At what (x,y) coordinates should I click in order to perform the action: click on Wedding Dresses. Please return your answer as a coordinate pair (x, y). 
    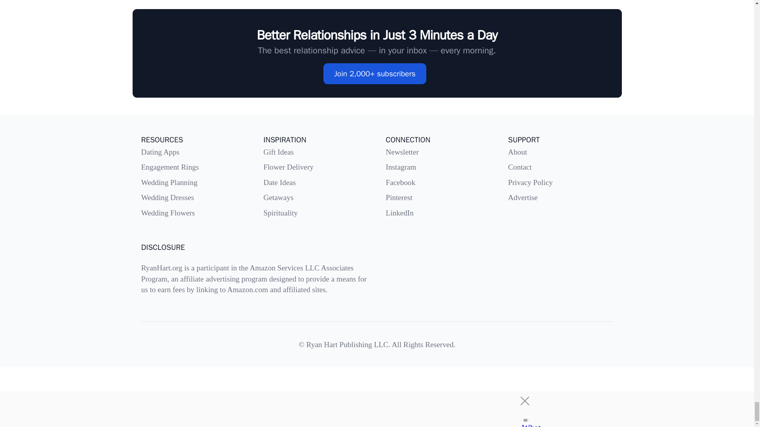
    Looking at the image, I should click on (167, 197).